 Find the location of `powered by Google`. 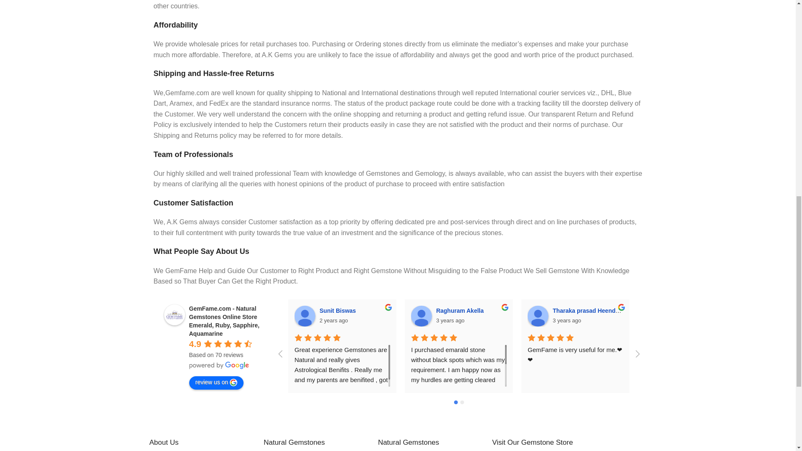

powered by Google is located at coordinates (218, 365).